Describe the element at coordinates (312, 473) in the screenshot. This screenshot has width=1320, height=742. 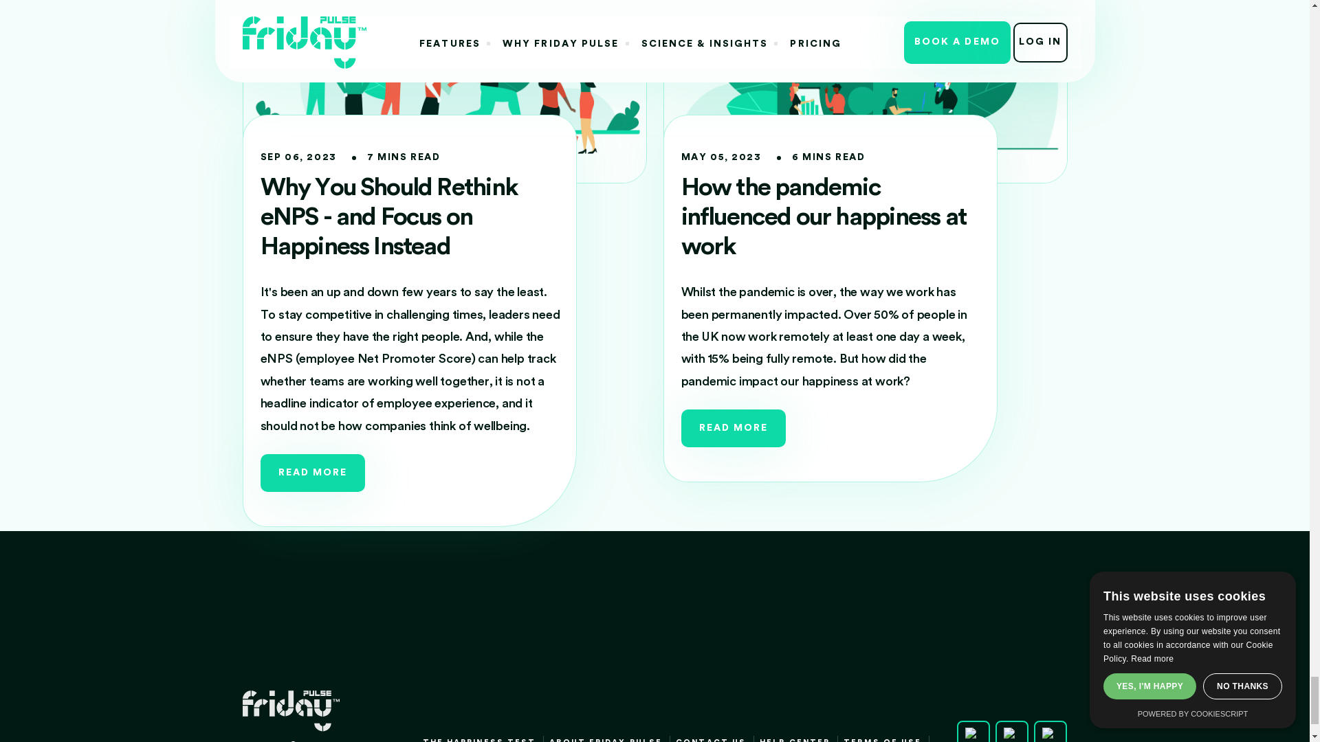
I see `READ MORE` at that location.